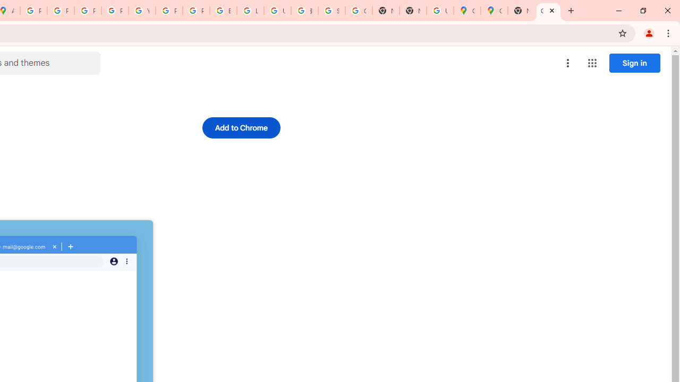 The width and height of the screenshot is (680, 382). I want to click on New Tab, so click(412, 11).